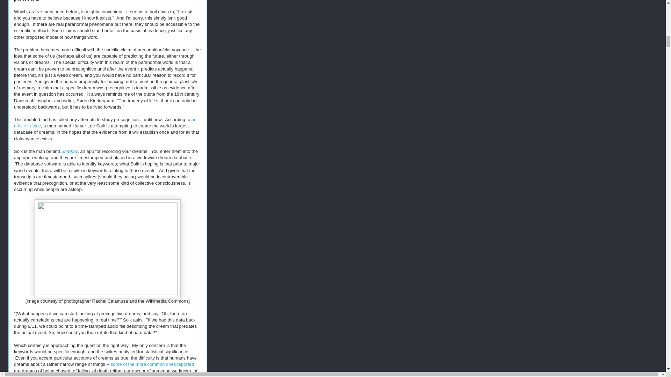 This screenshot has width=671, height=377. Describe the element at coordinates (69, 151) in the screenshot. I see `Shadow` at that location.